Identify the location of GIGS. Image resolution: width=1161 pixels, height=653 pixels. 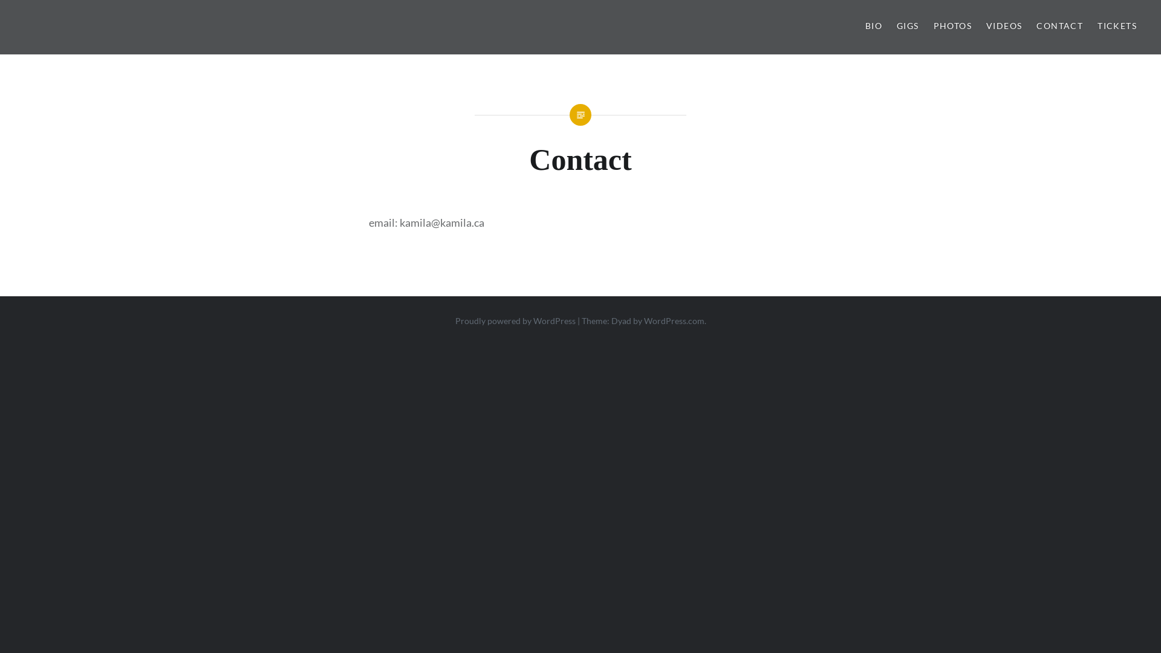
(908, 27).